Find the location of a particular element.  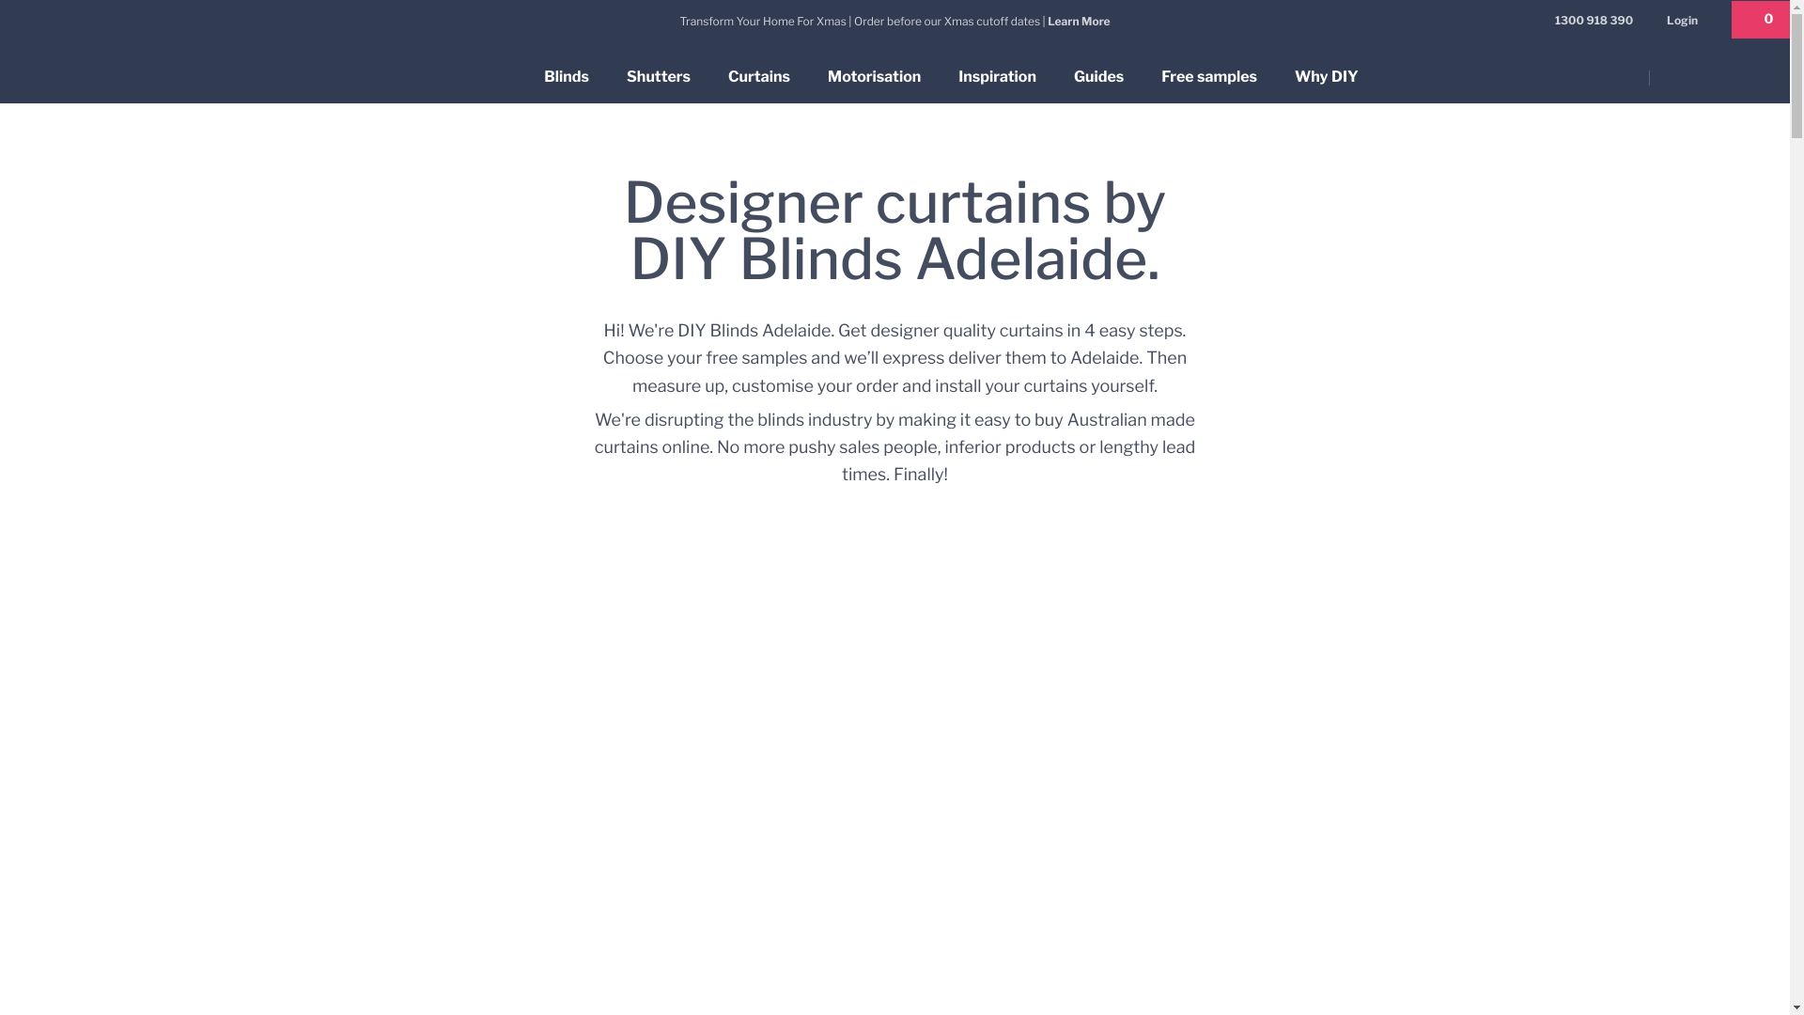

0 is located at coordinates (1761, 21).